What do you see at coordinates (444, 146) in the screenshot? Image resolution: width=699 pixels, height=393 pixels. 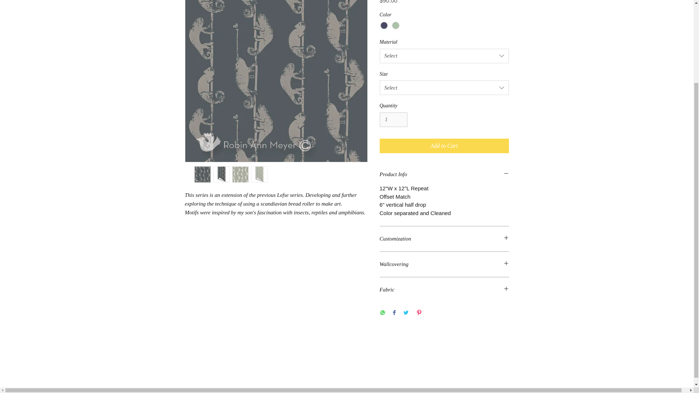 I see `Add to Cart` at bounding box center [444, 146].